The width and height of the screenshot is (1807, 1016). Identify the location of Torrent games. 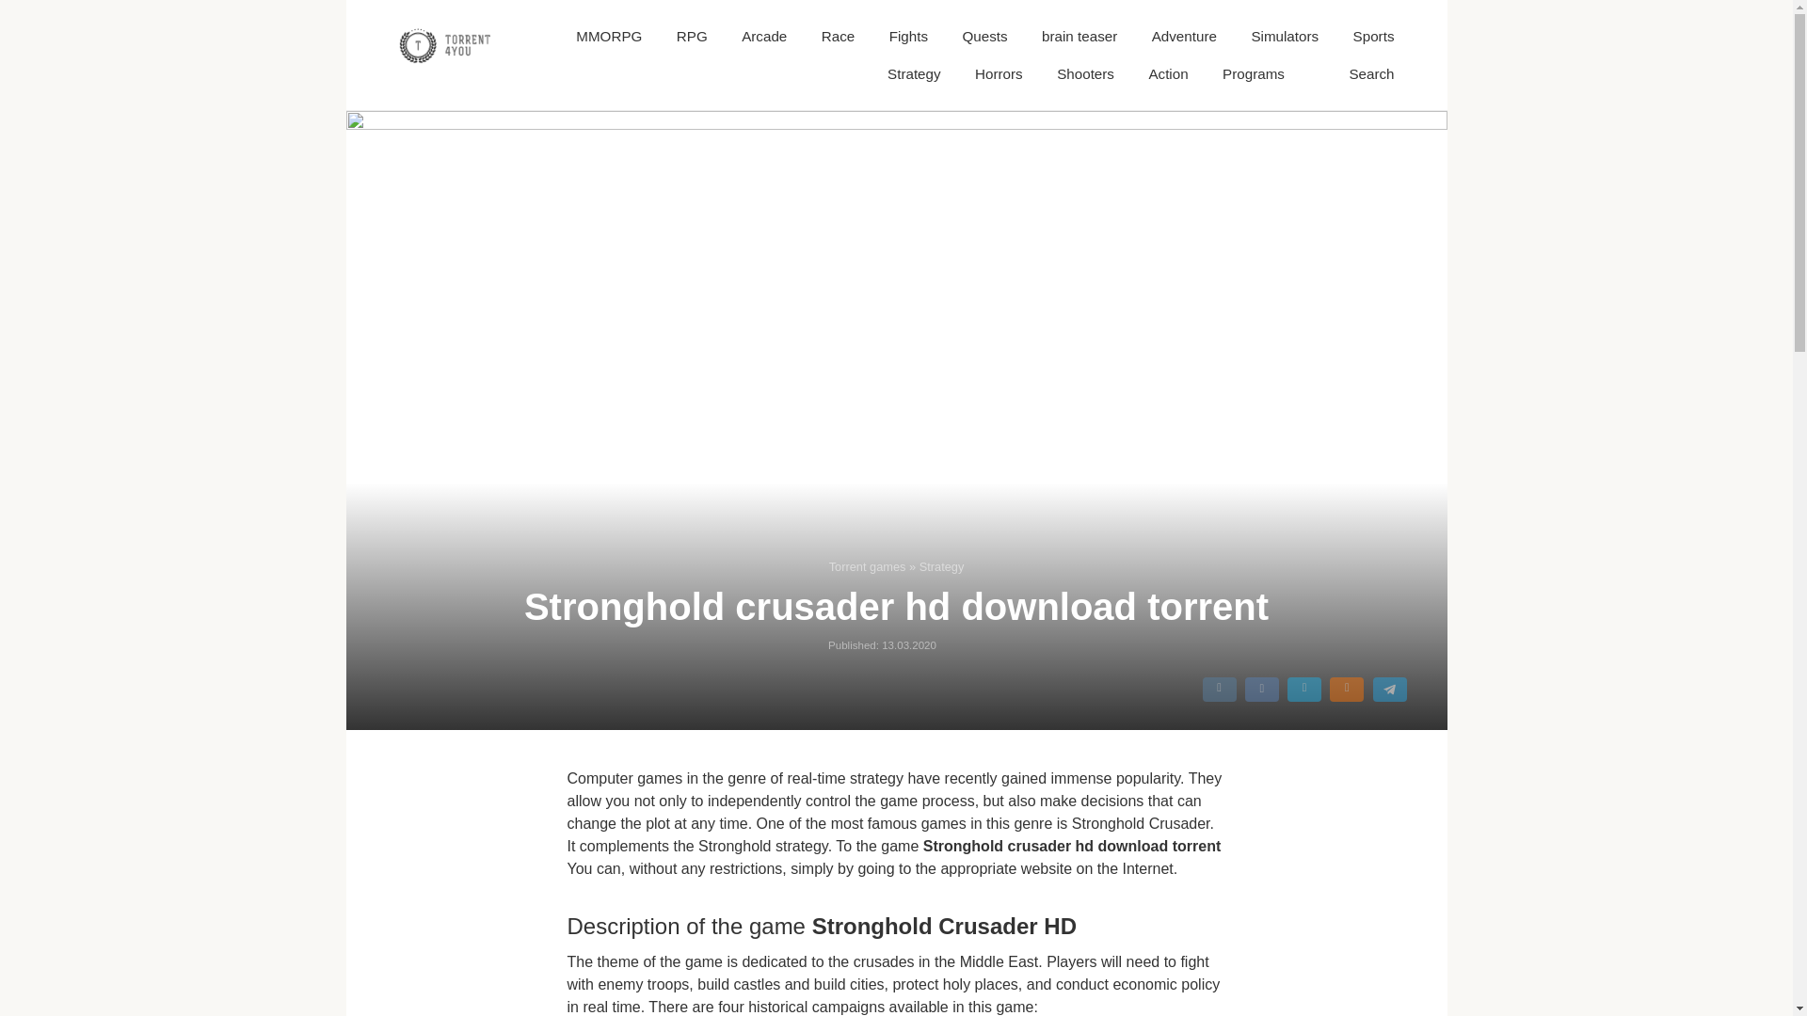
(868, 566).